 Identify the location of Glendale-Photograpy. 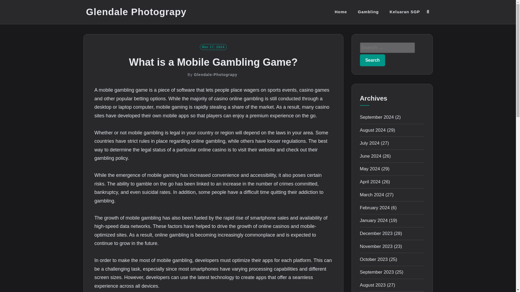
(216, 75).